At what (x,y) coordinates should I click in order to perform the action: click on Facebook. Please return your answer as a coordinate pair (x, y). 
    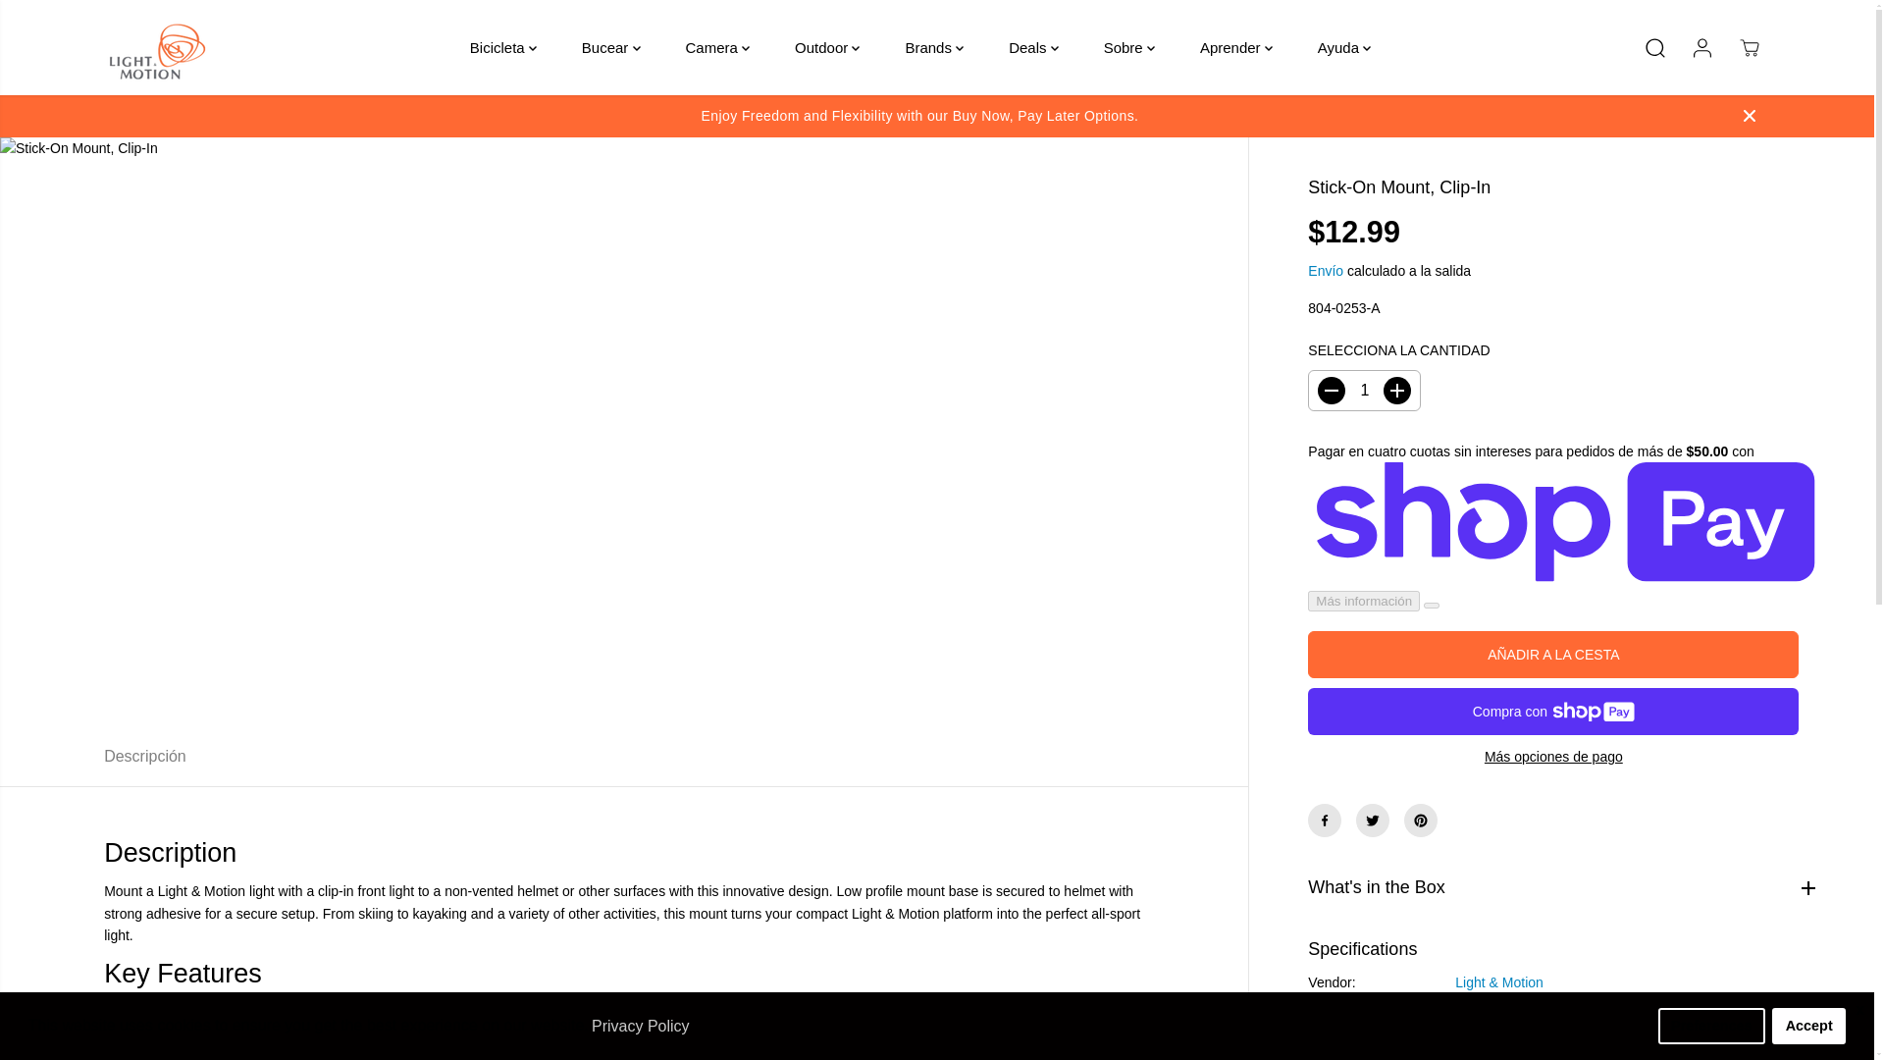
    Looking at the image, I should click on (1325, 821).